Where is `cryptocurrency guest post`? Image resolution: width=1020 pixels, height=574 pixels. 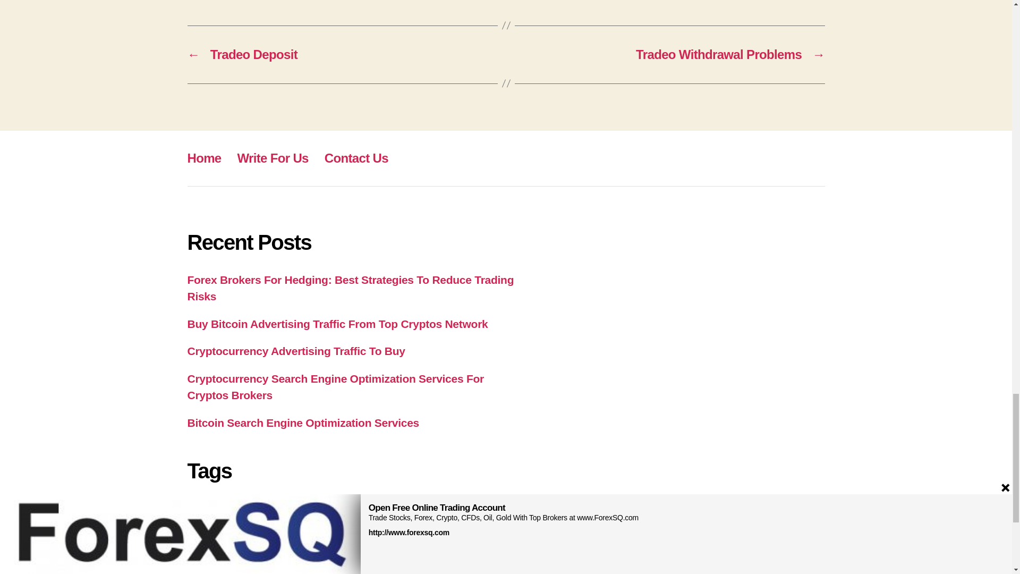
cryptocurrency guest post is located at coordinates (454, 521).